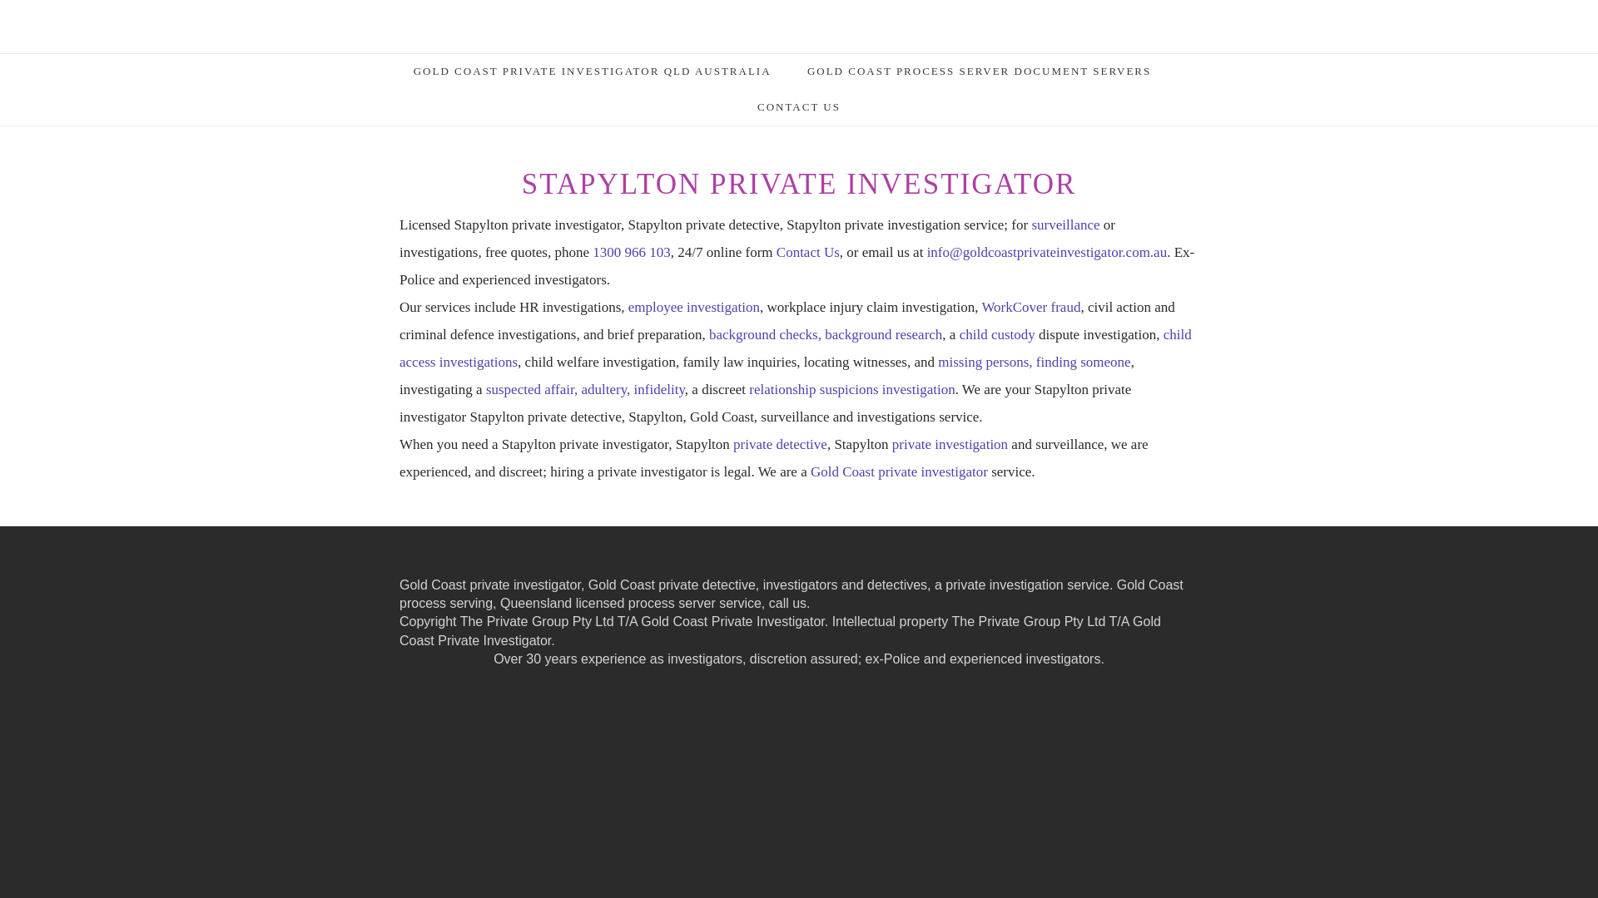  I want to click on employee investigation, so click(694, 308).